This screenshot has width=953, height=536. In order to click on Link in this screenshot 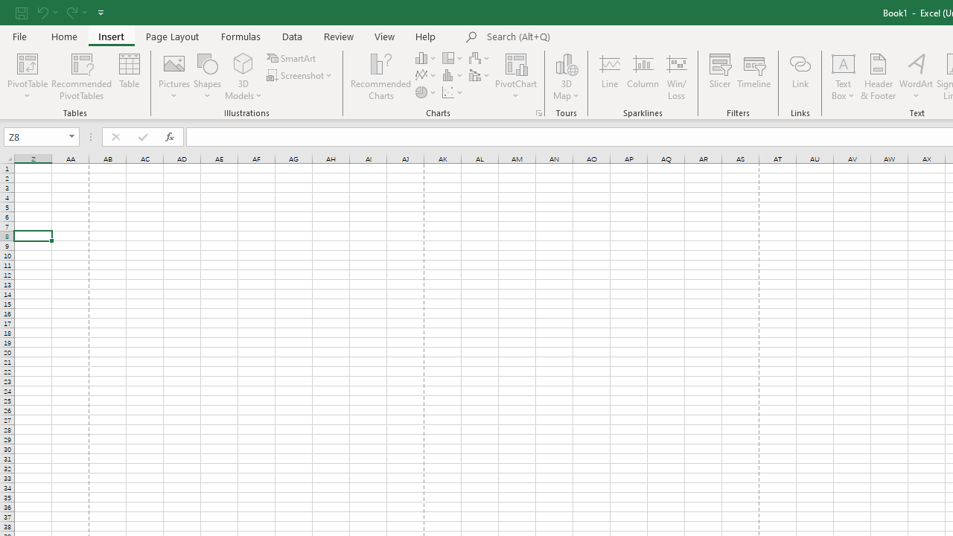, I will do `click(800, 76)`.